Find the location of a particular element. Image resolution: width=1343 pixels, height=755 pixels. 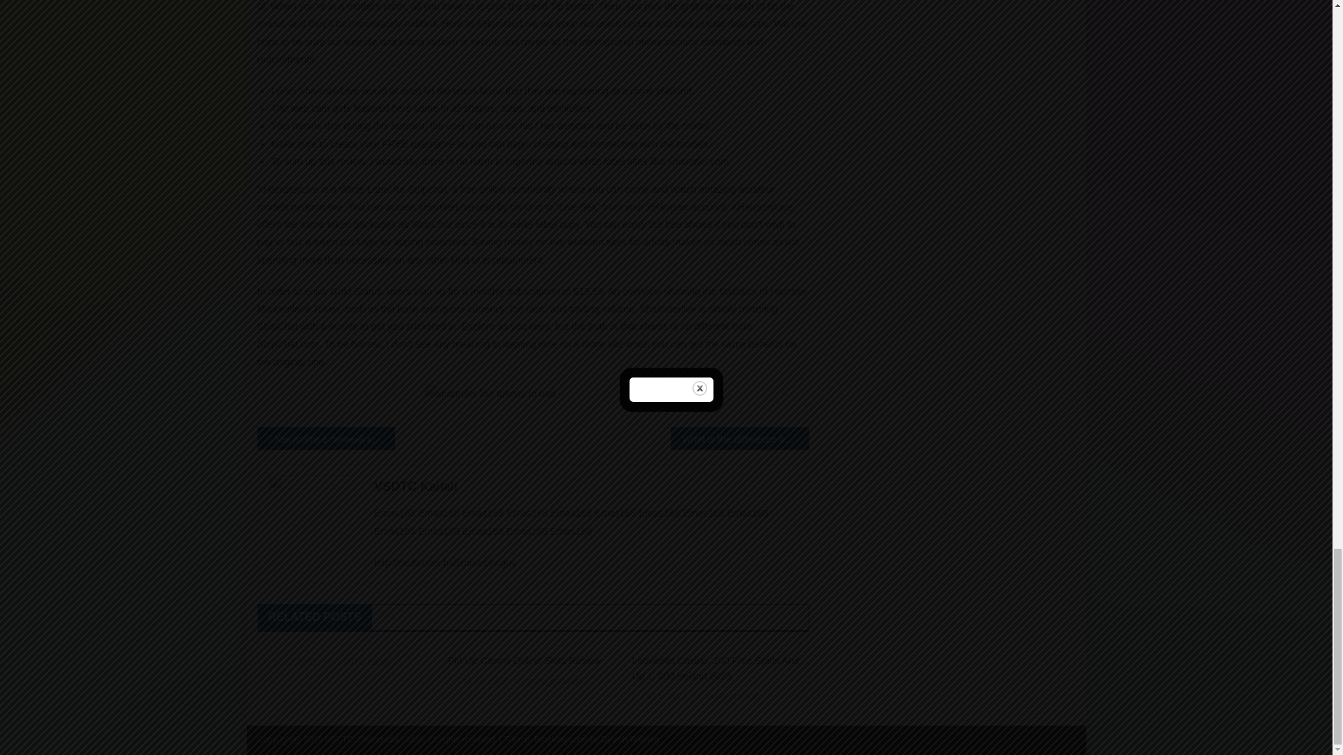

Emas168 is located at coordinates (395, 512).